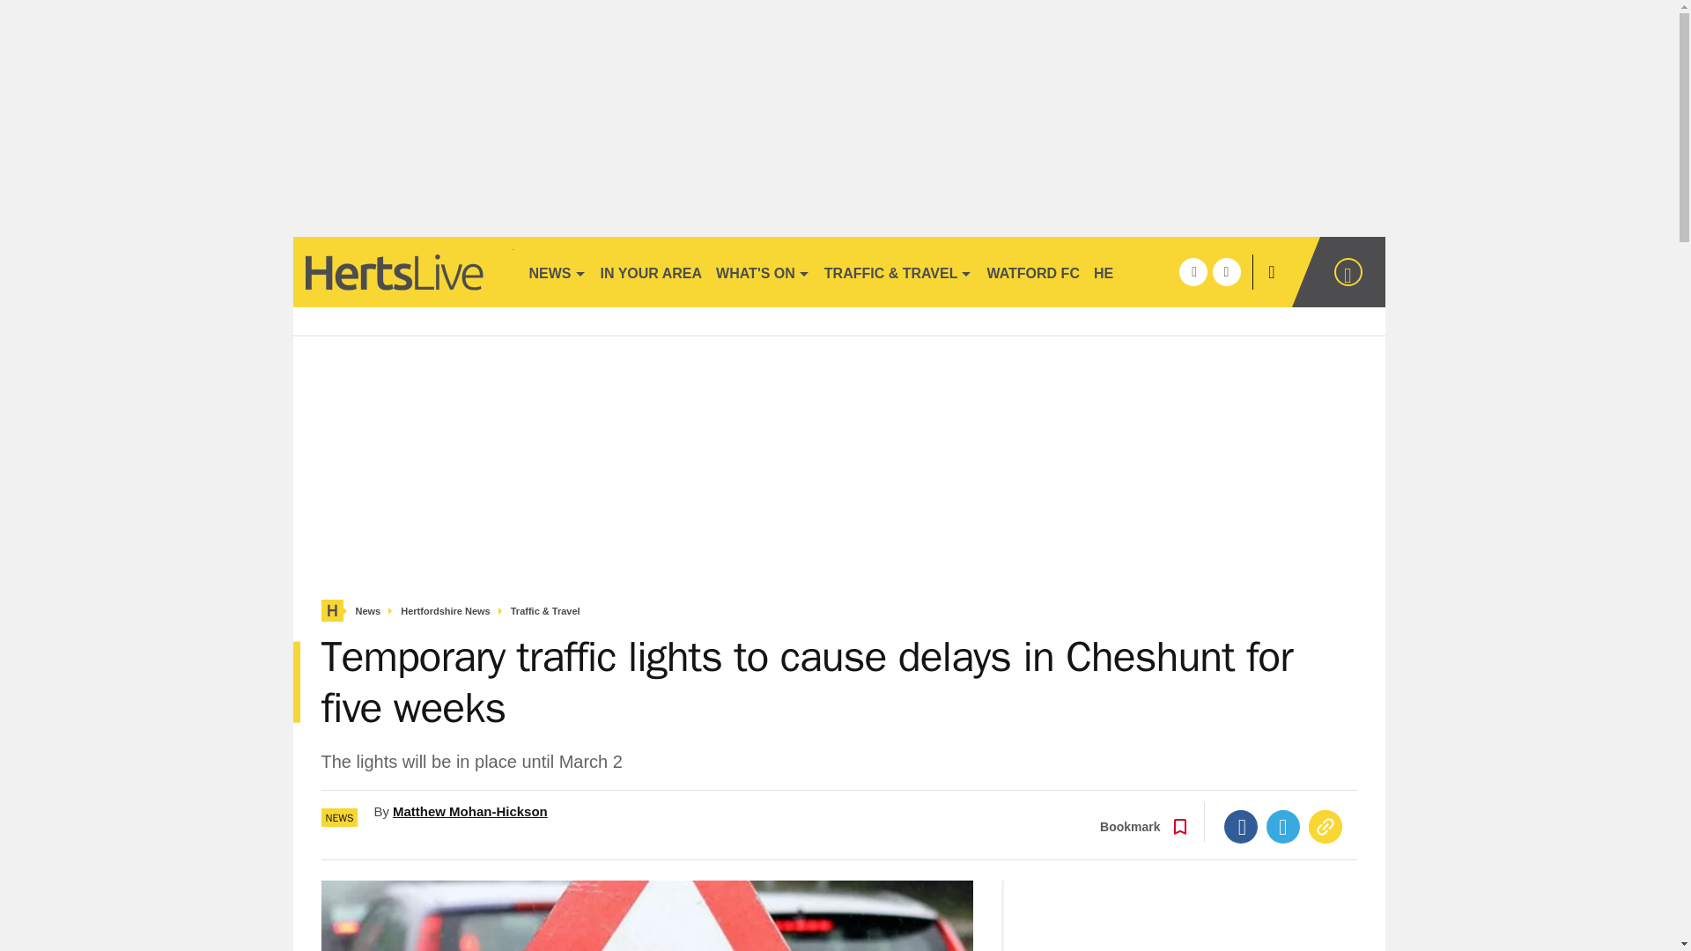  What do you see at coordinates (1241, 826) in the screenshot?
I see `Facebook` at bounding box center [1241, 826].